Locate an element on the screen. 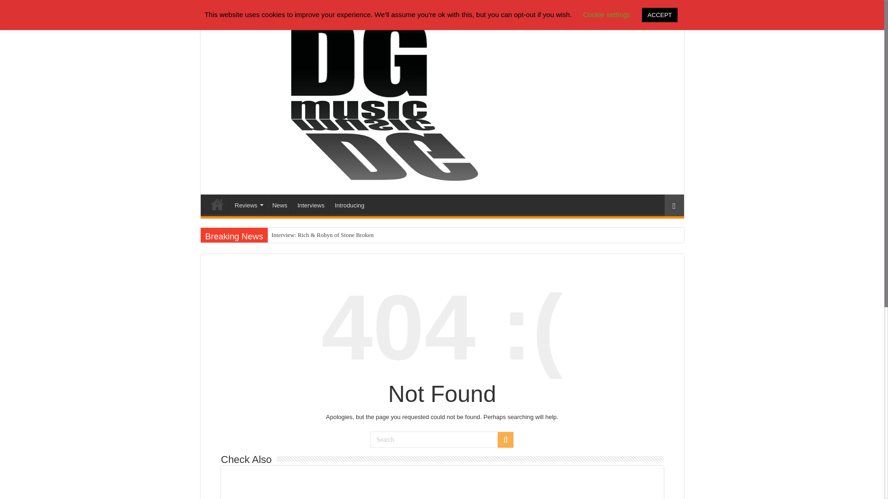 The image size is (888, 499). News is located at coordinates (279, 204).